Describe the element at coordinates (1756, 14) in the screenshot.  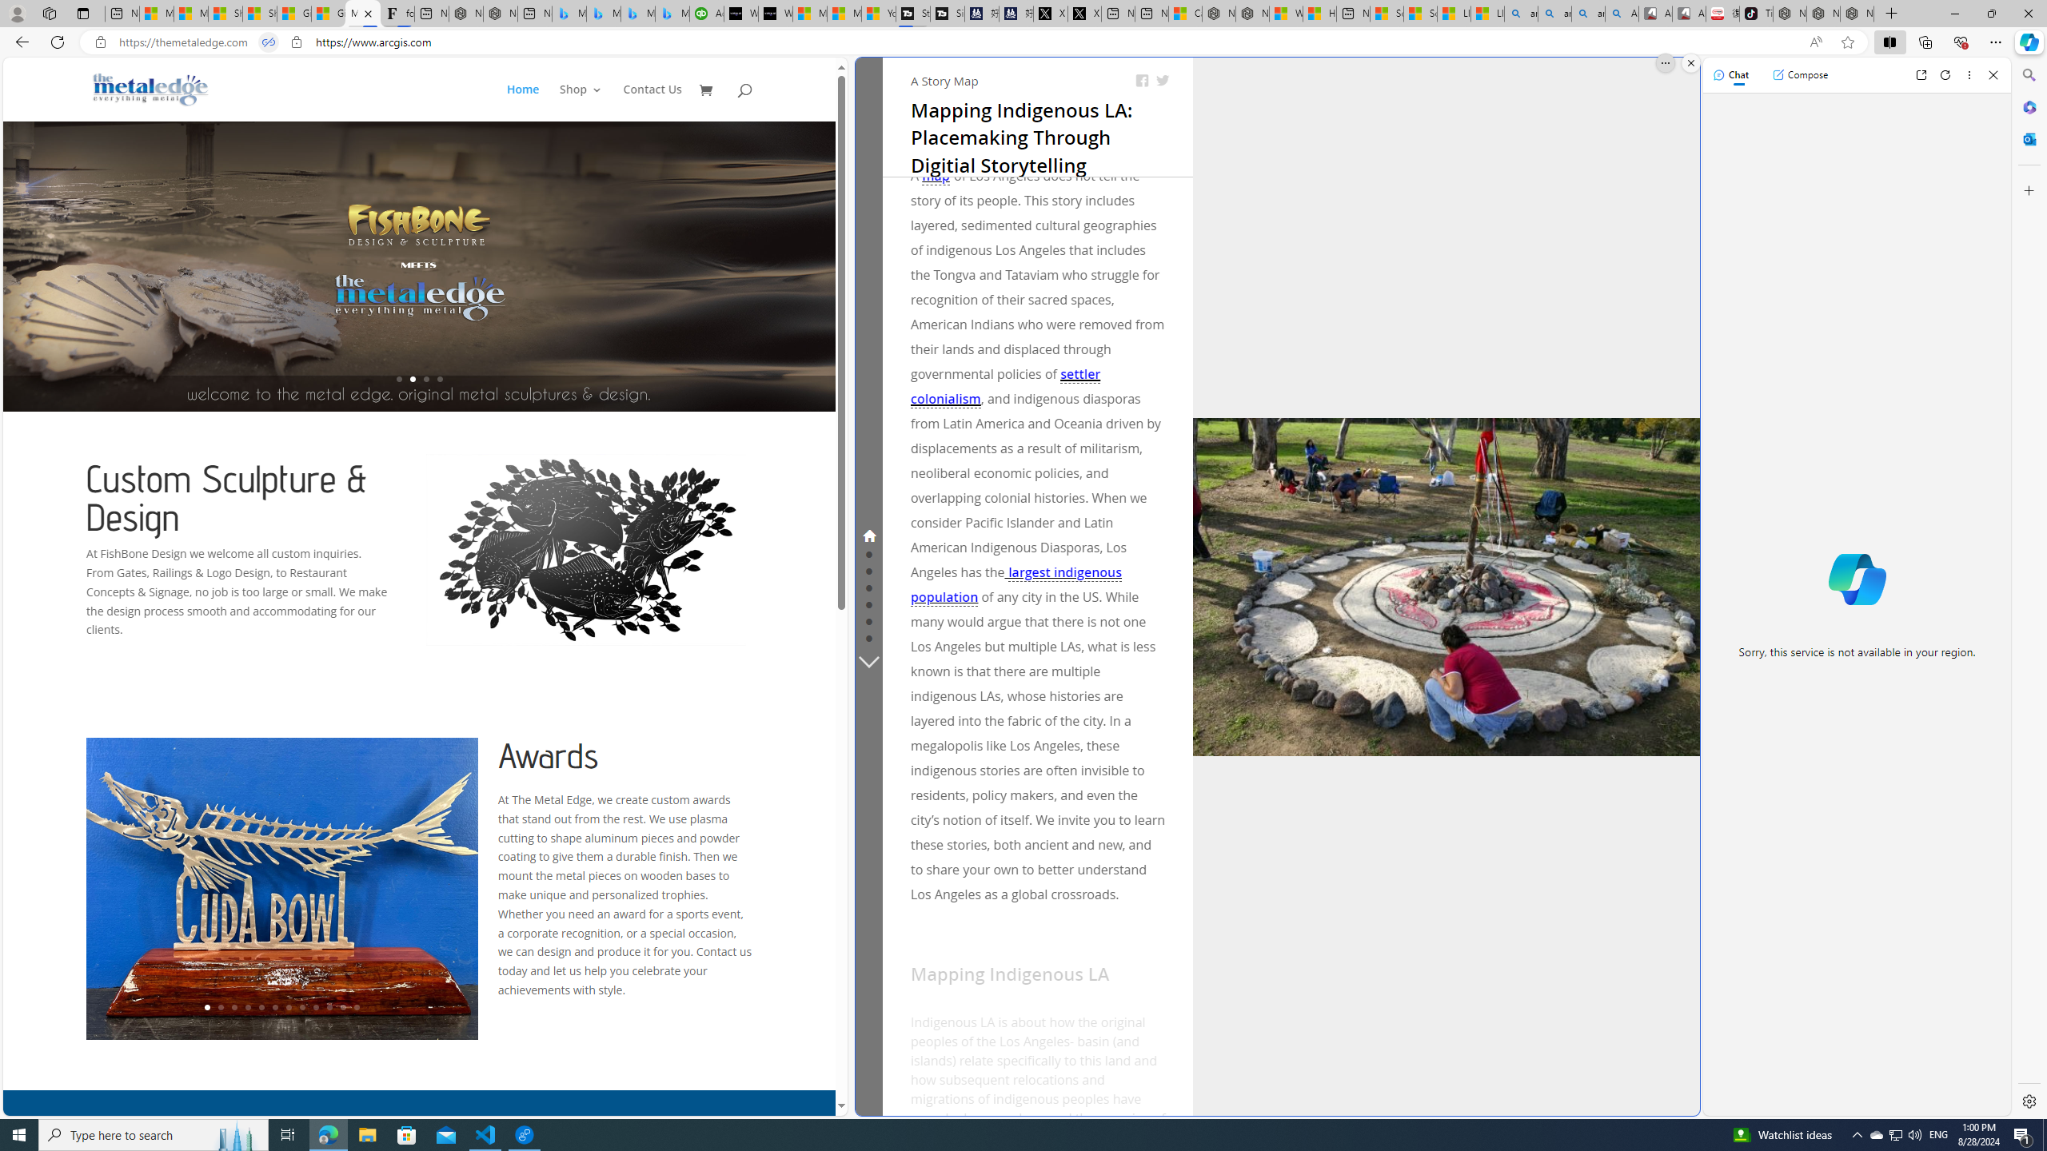
I see `TikTok` at that location.